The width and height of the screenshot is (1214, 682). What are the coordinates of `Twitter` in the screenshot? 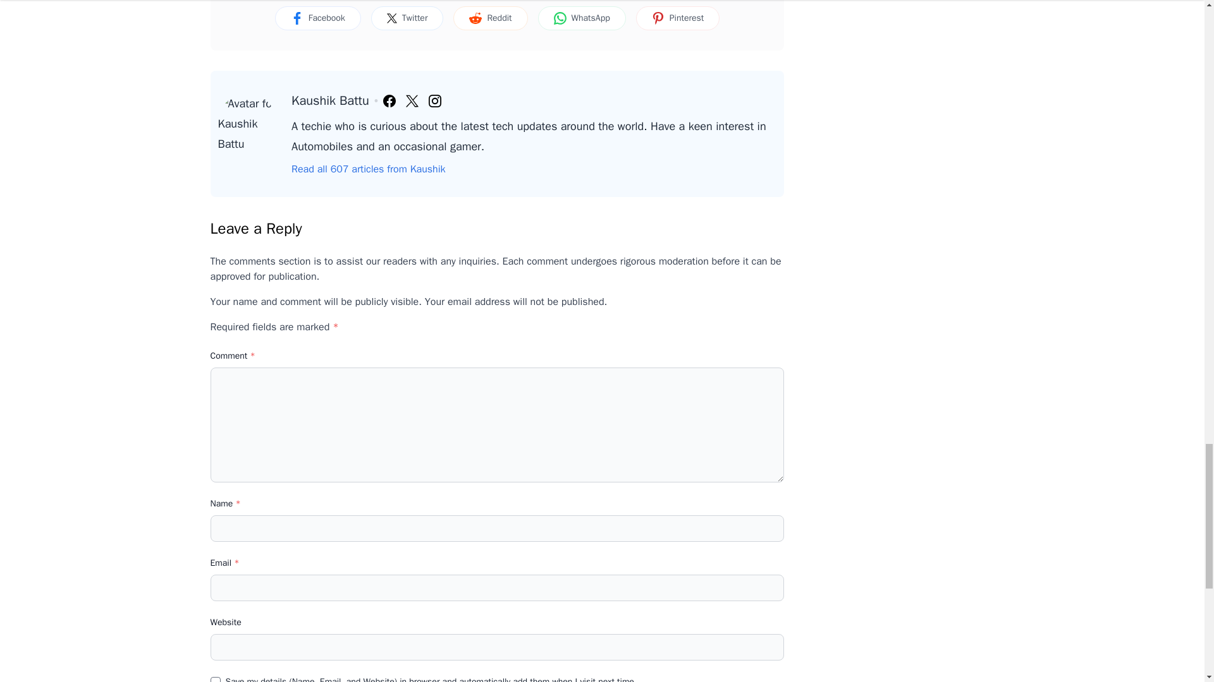 It's located at (407, 18).